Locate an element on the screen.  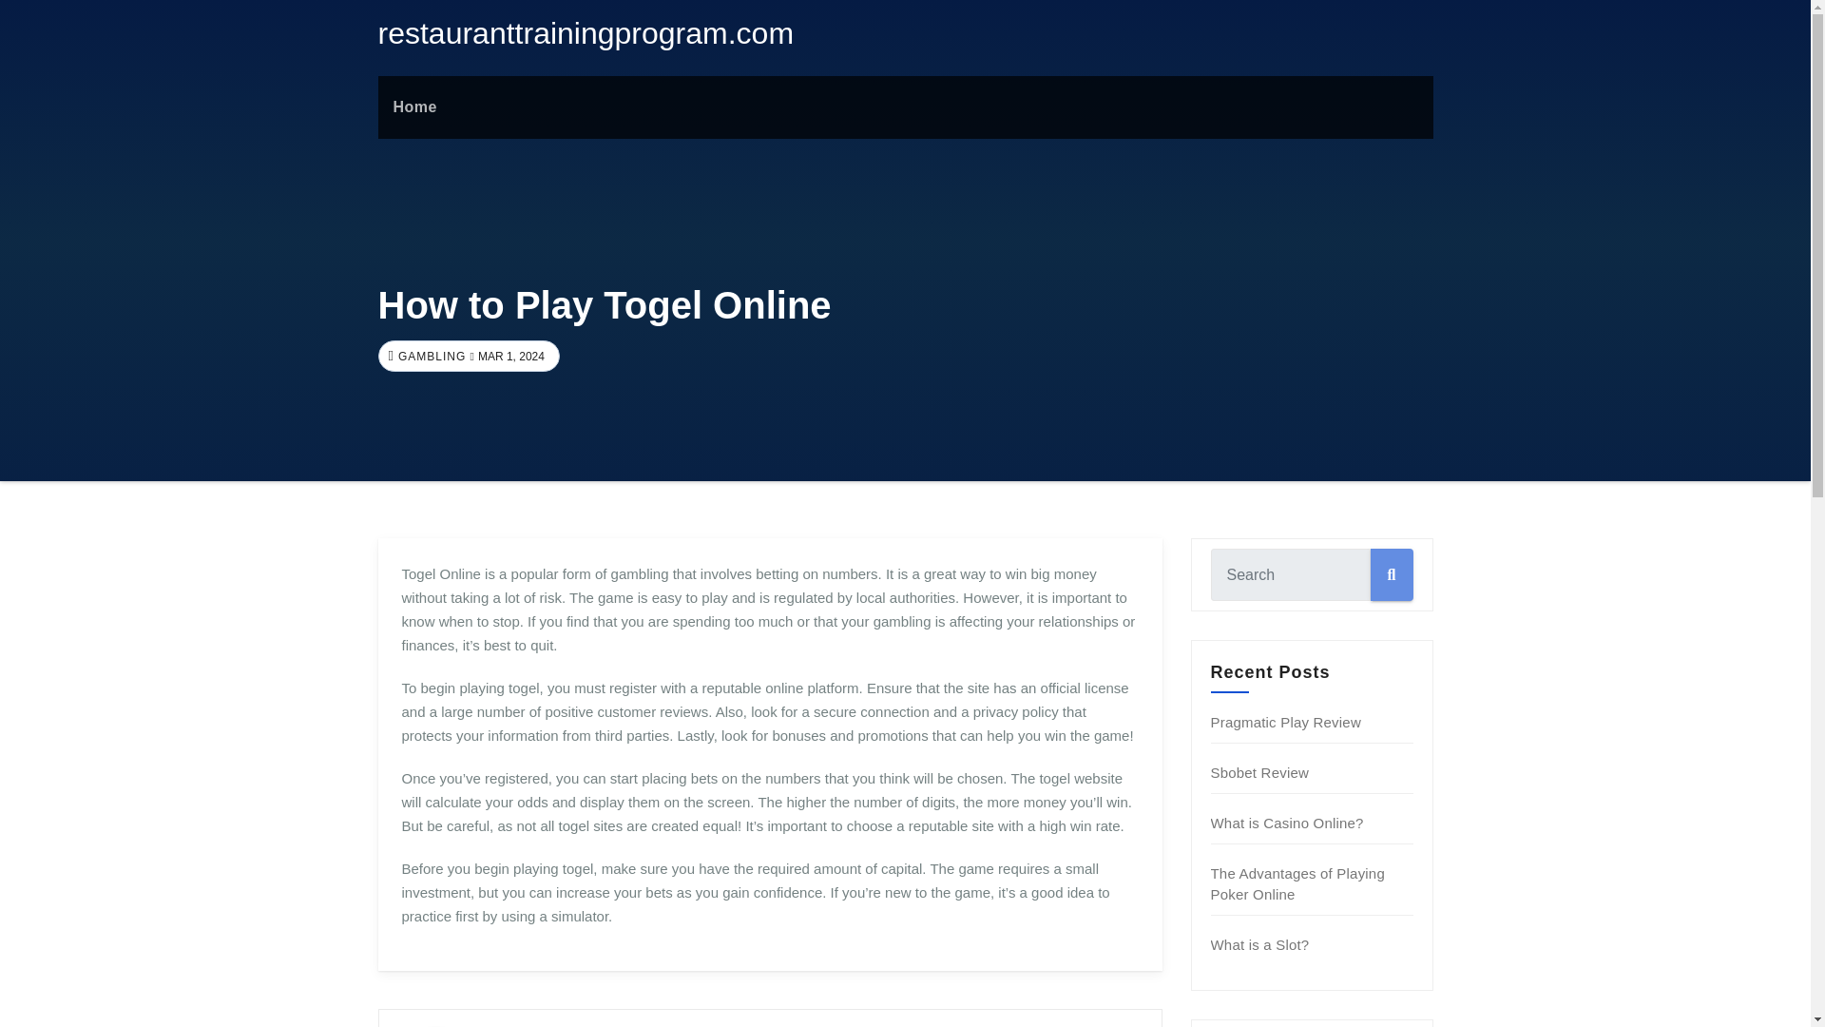
GAMBLING is located at coordinates (430, 357).